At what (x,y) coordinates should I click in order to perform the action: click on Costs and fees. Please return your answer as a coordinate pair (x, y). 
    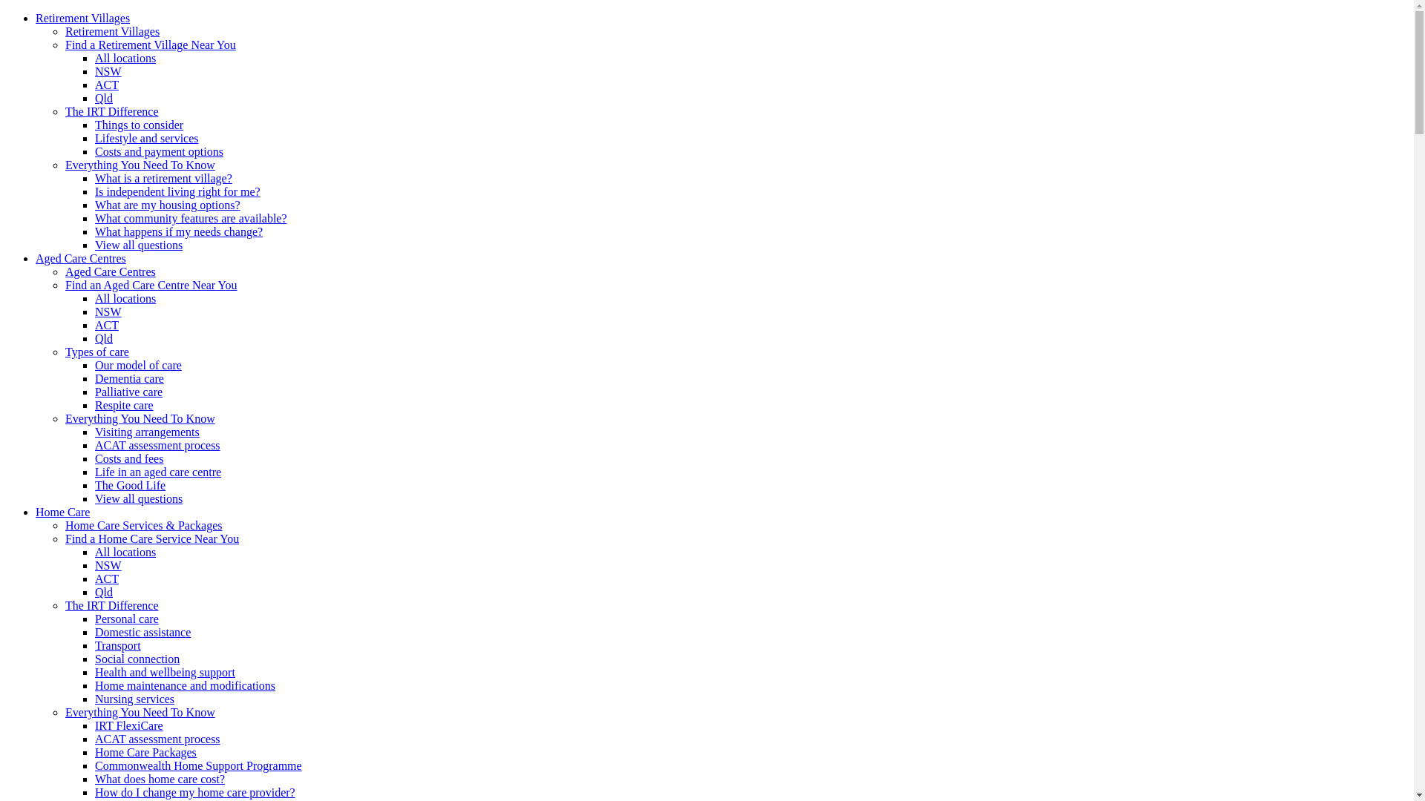
    Looking at the image, I should click on (129, 458).